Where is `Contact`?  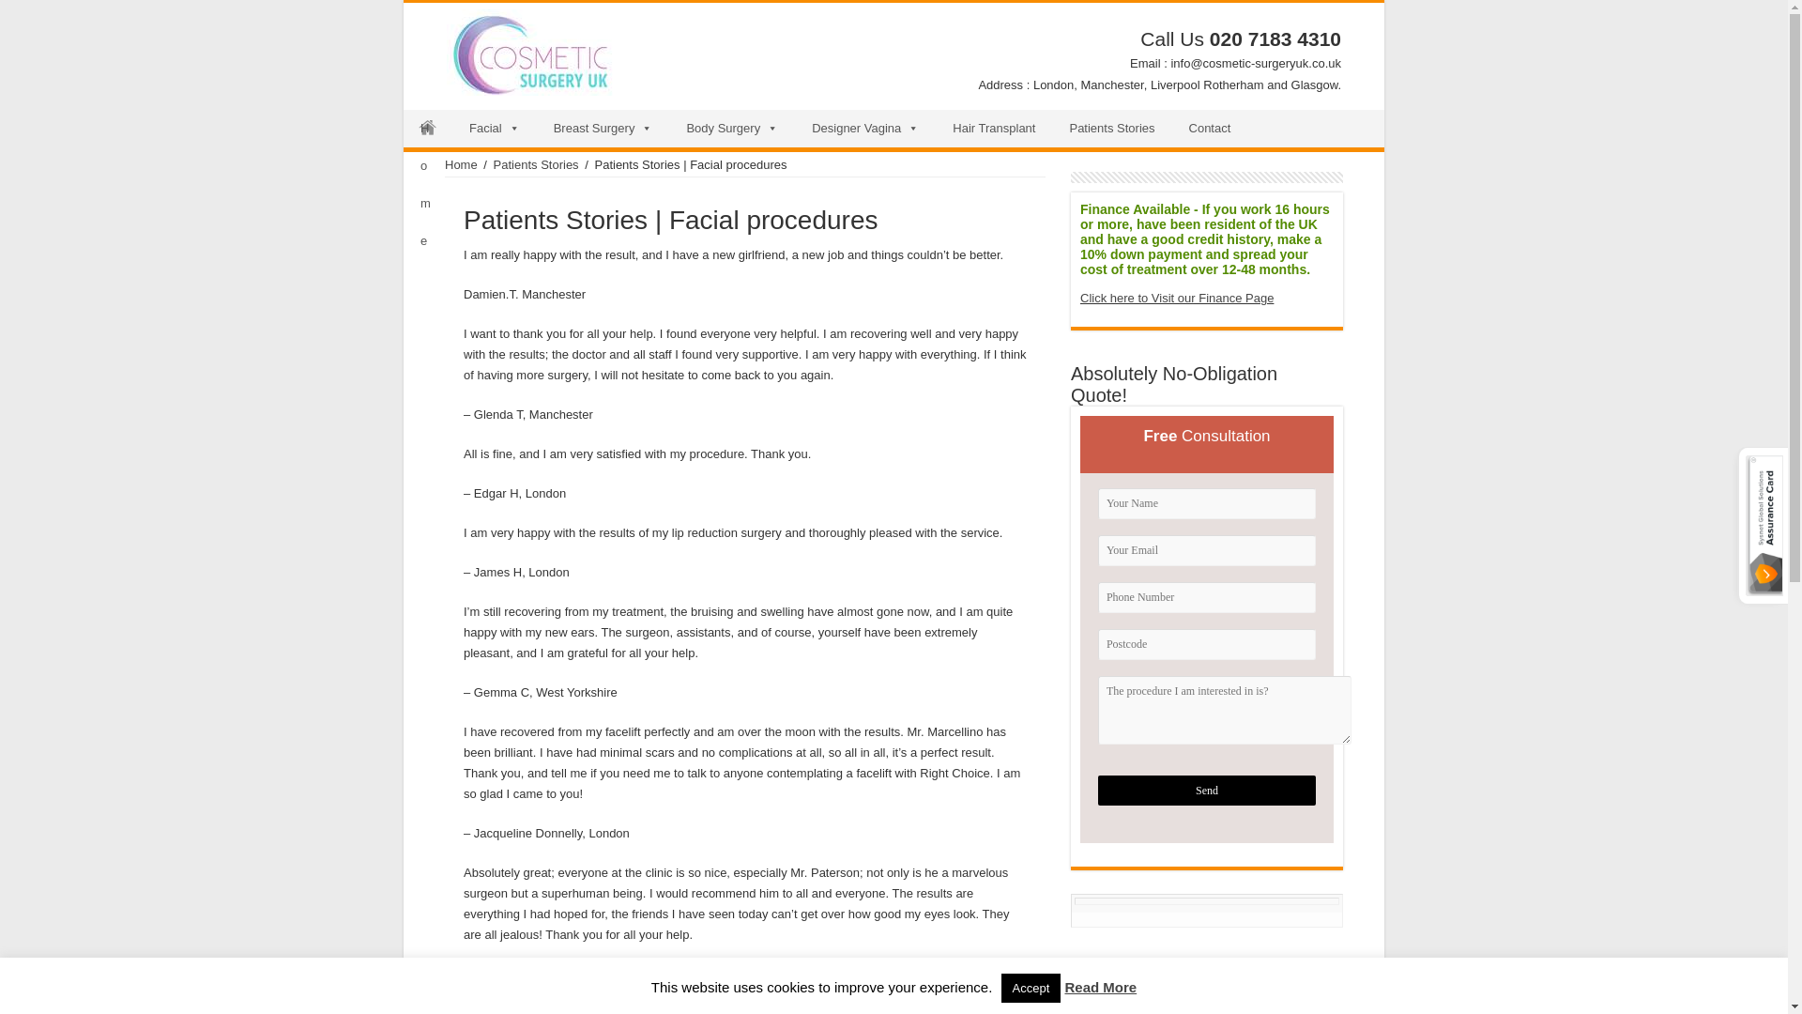 Contact is located at coordinates (1211, 128).